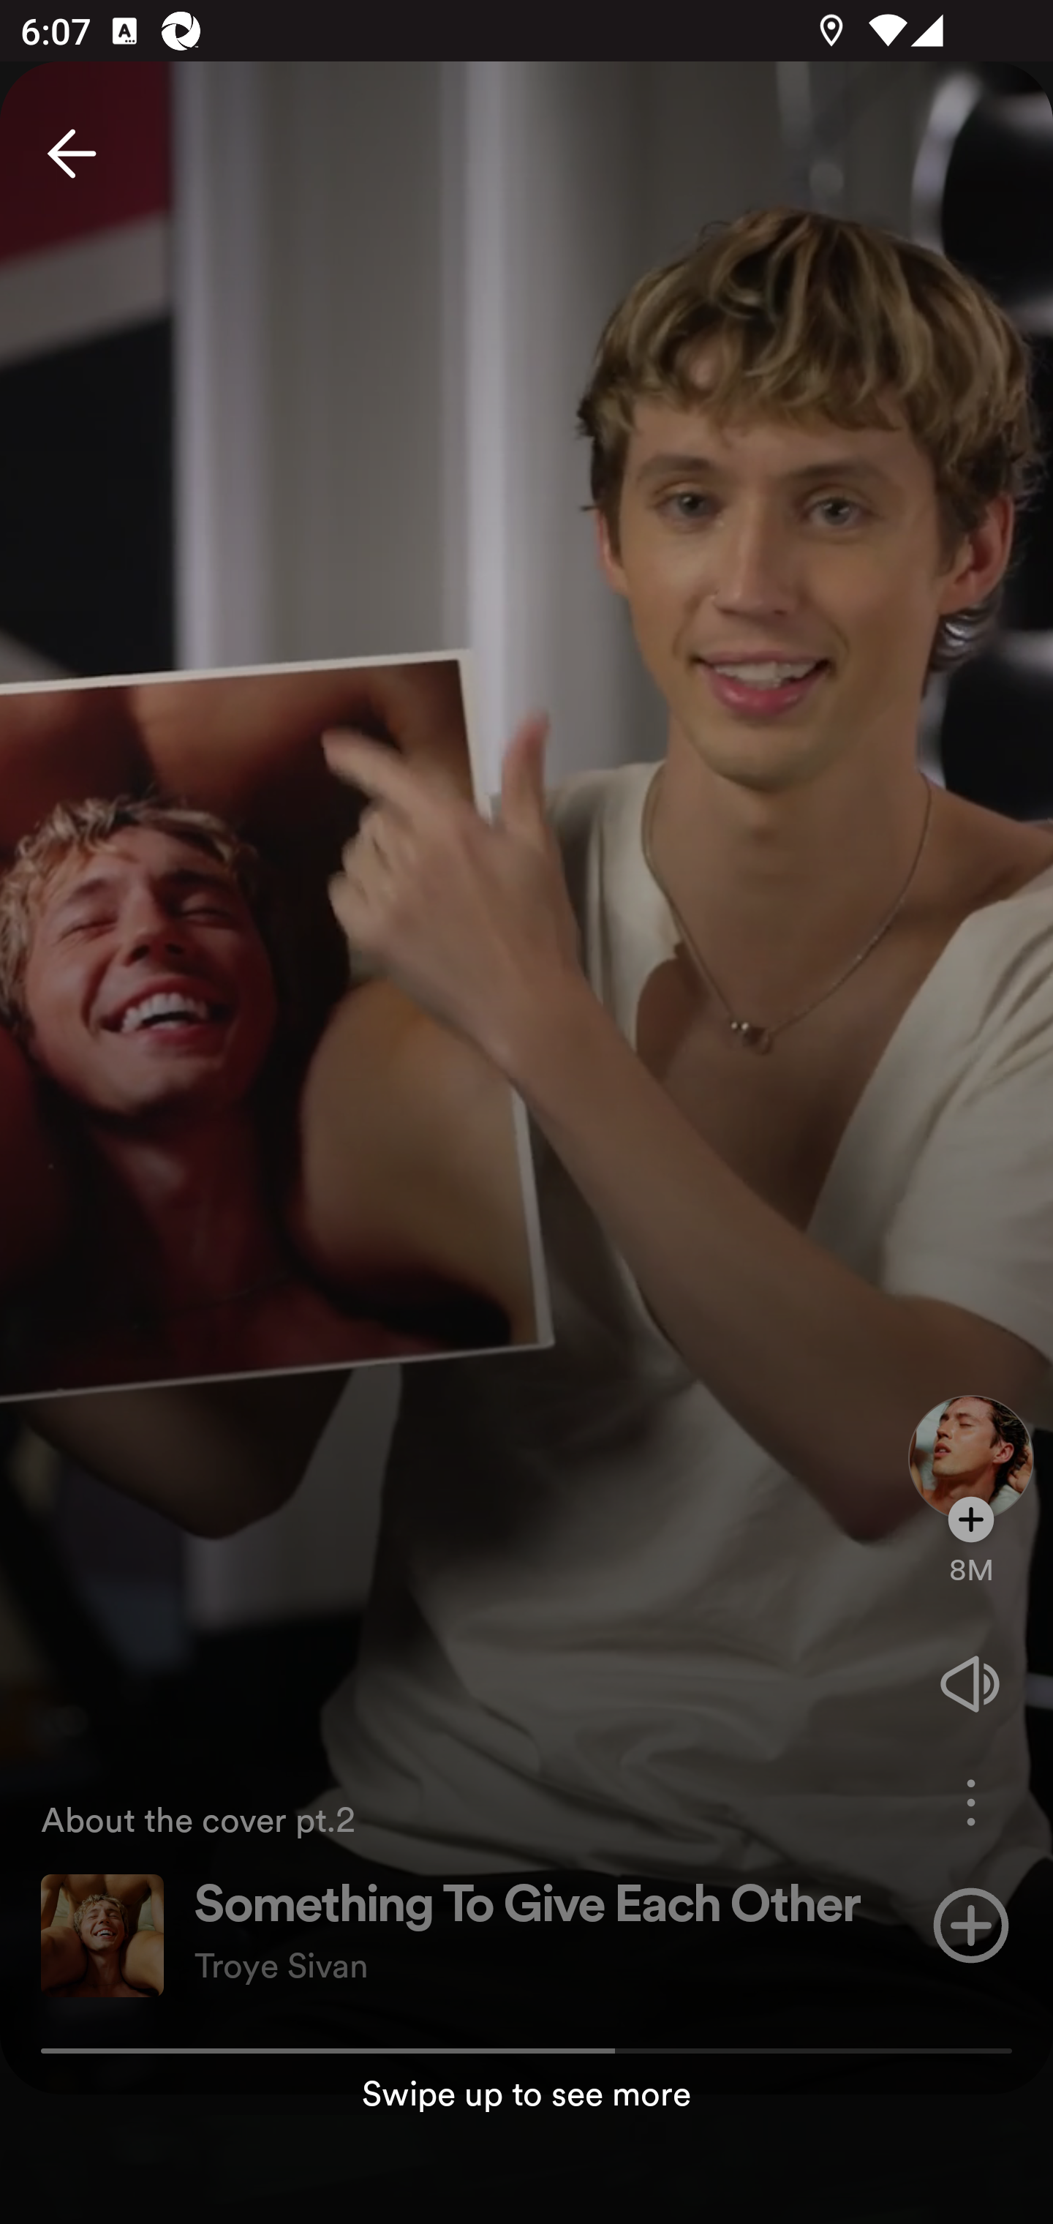 The image size is (1053, 2224). What do you see at coordinates (455, 1818) in the screenshot?
I see `About the cover pt.2` at bounding box center [455, 1818].